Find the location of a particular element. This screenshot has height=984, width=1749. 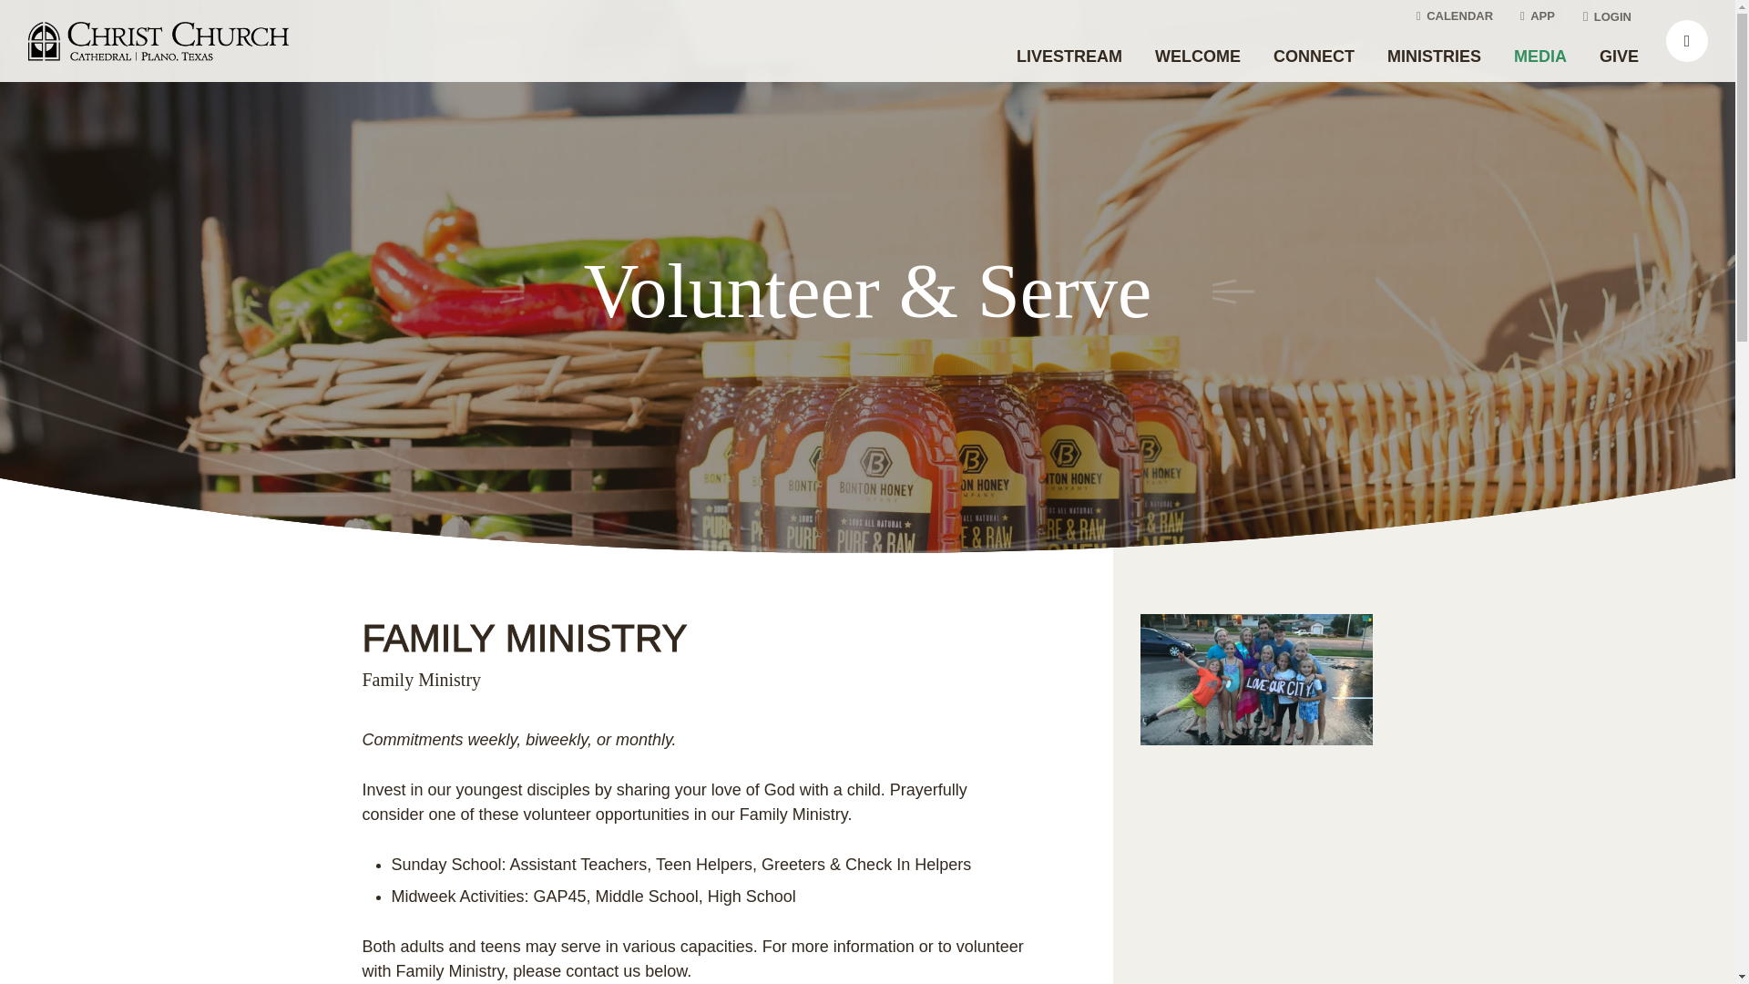

CONNECT is located at coordinates (1314, 56).